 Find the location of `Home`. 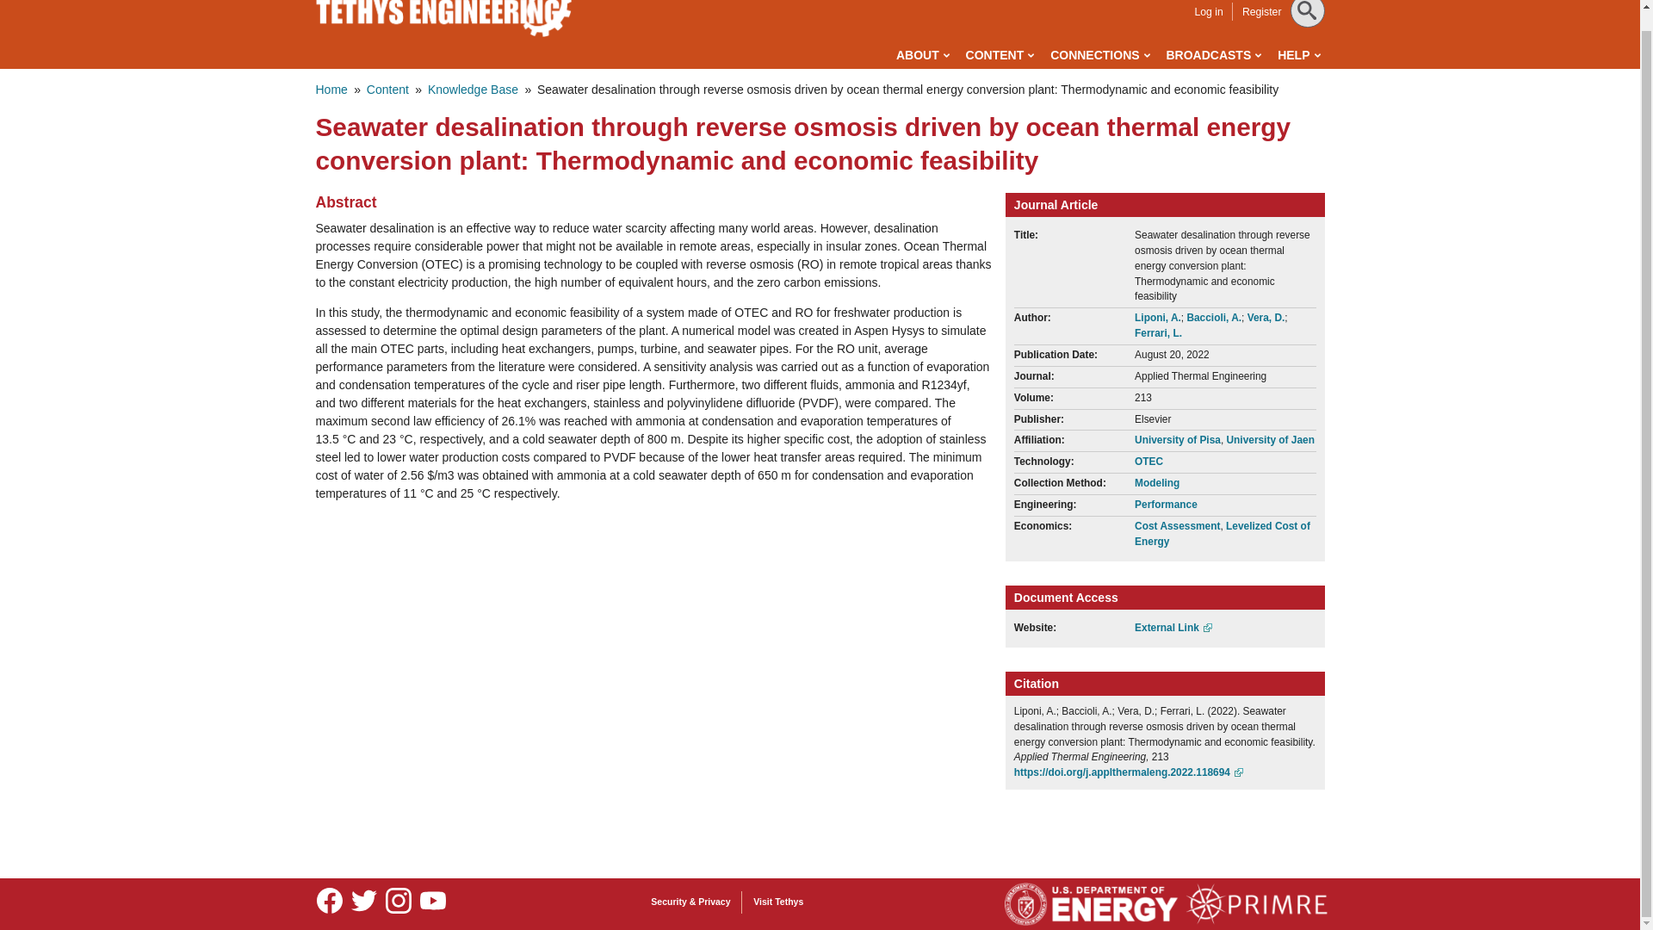

Home is located at coordinates (331, 90).